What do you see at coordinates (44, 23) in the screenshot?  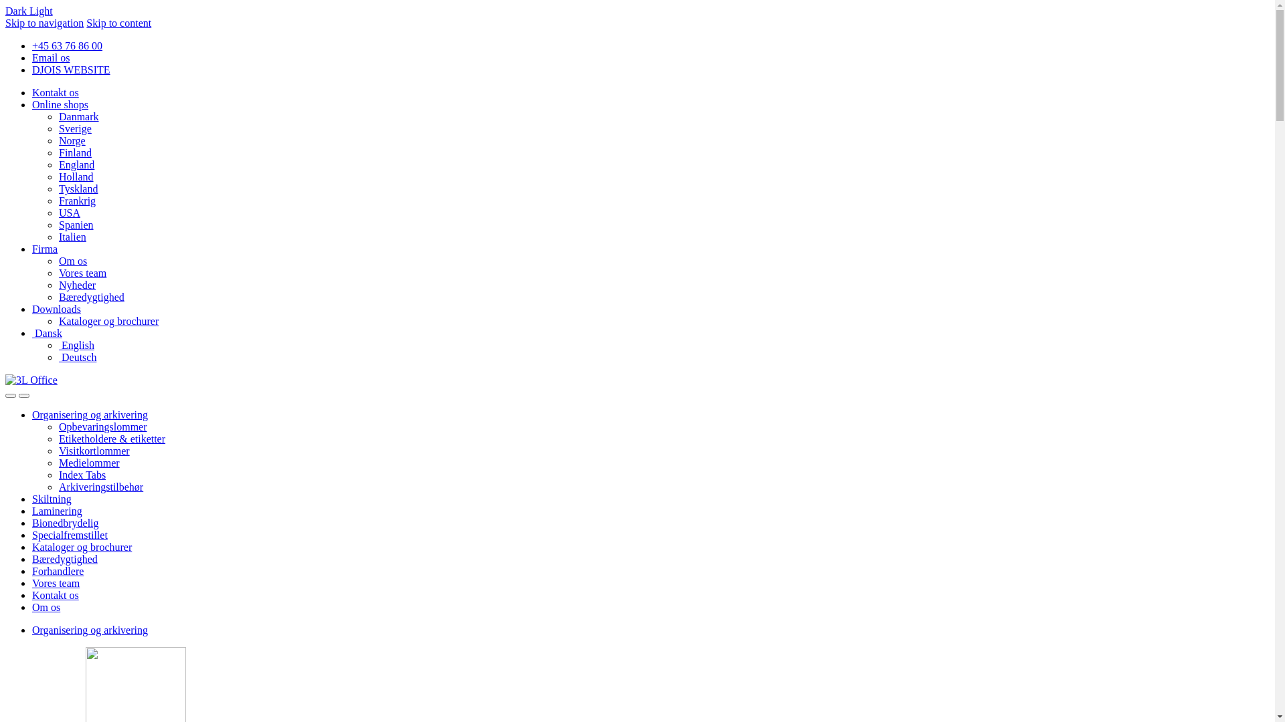 I see `Skip to navigation` at bounding box center [44, 23].